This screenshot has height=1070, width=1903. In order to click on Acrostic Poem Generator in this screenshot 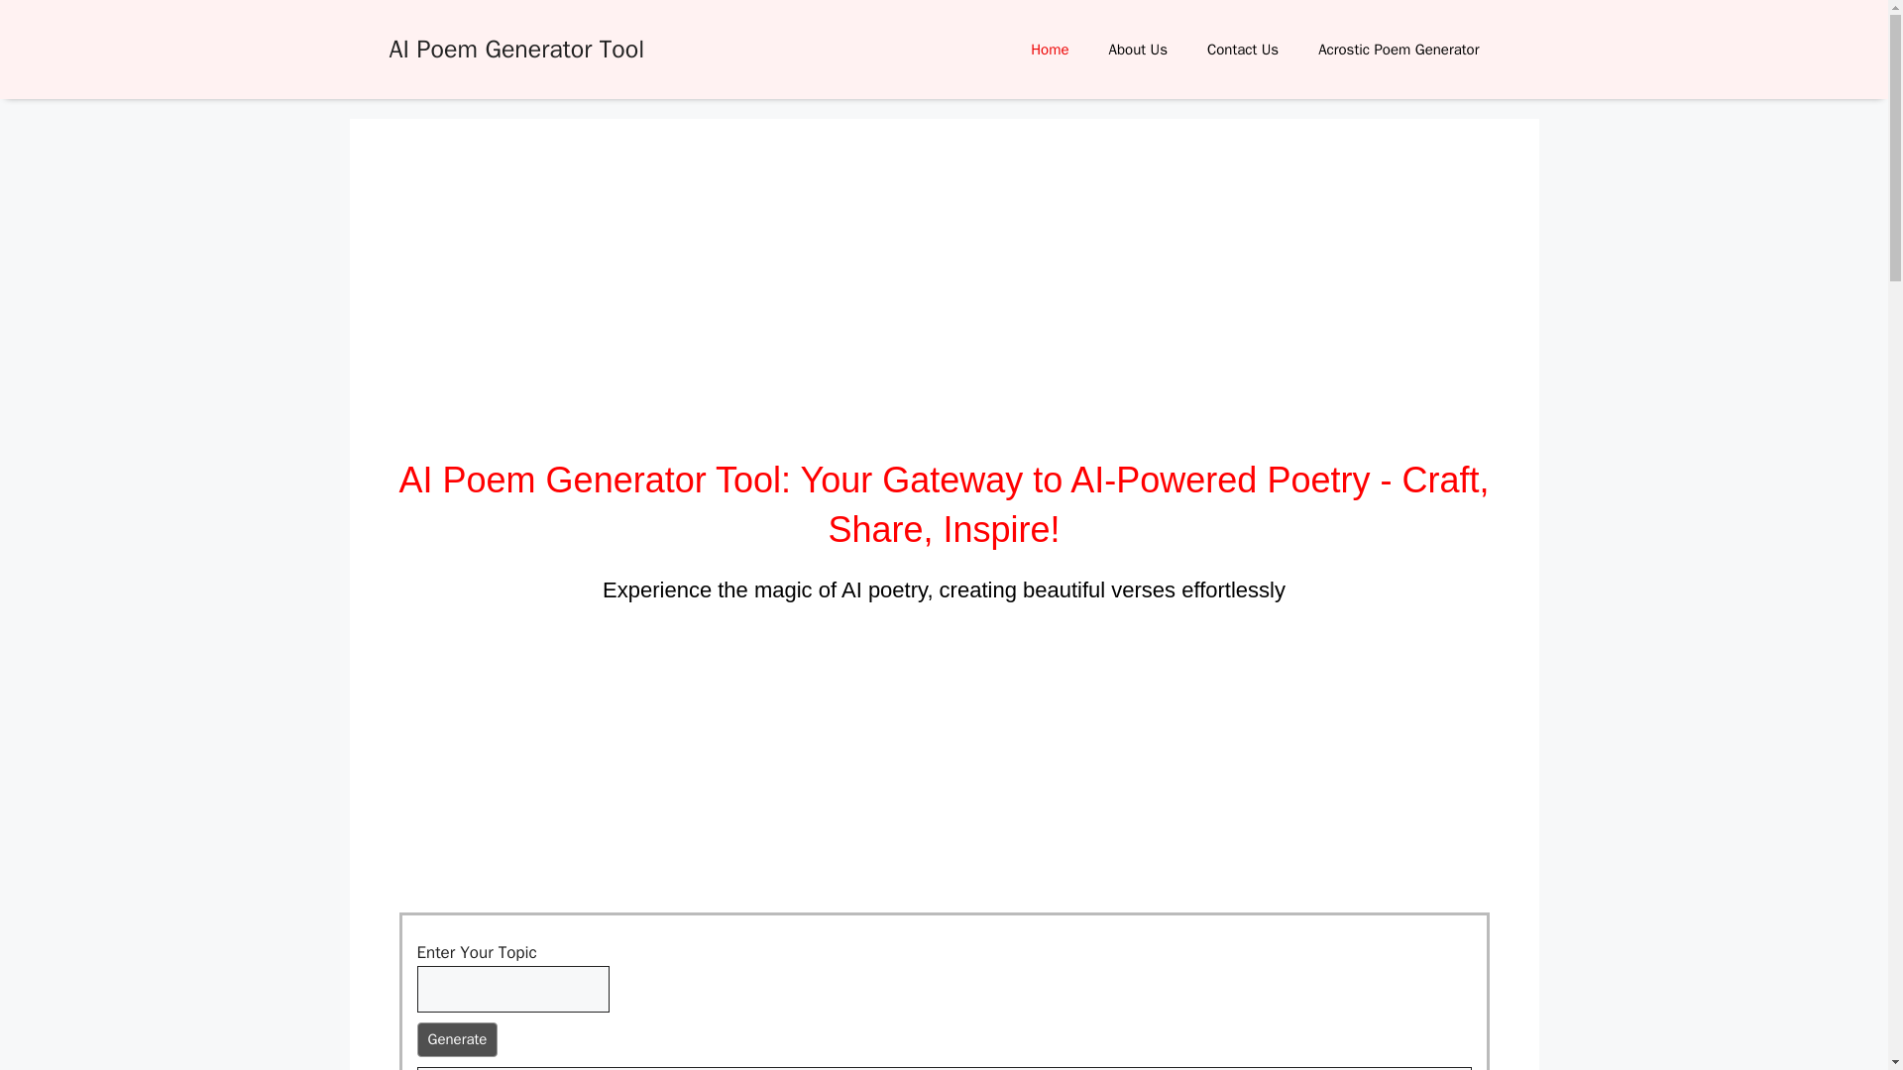, I will do `click(1398, 50)`.